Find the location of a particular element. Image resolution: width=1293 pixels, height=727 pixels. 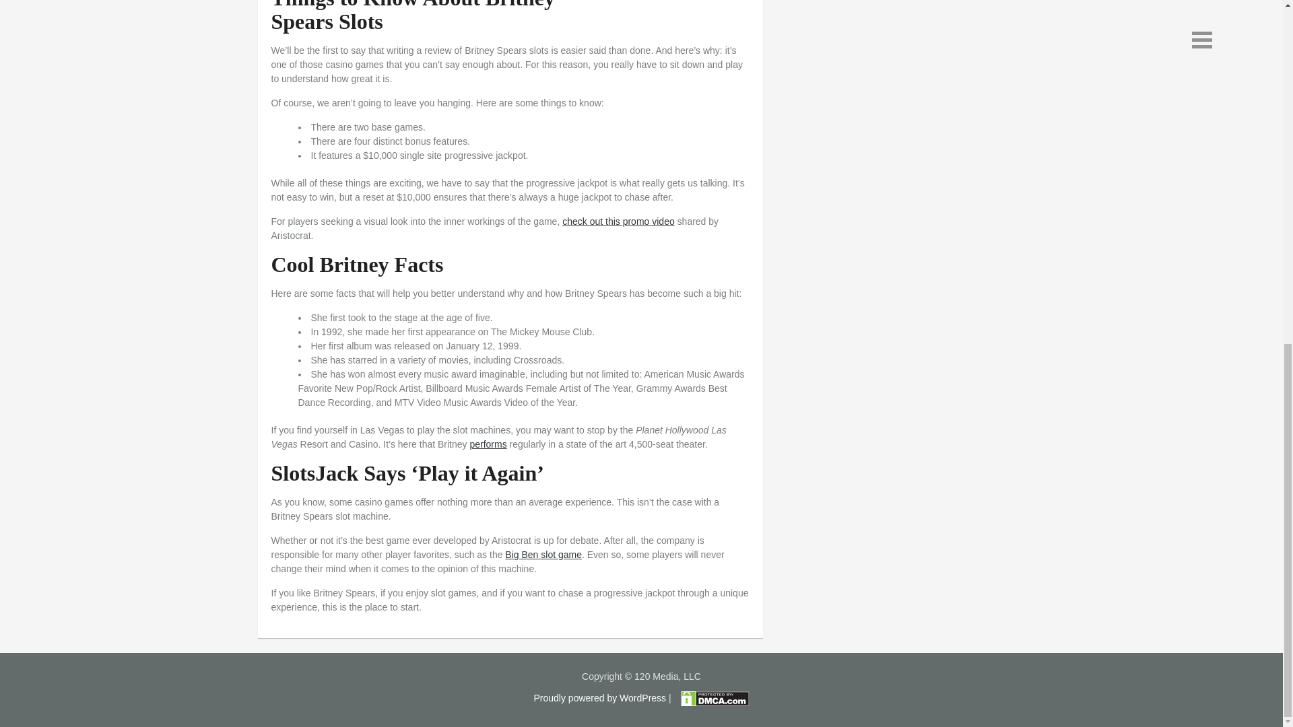

Proudly powered by WordPress is located at coordinates (599, 698).